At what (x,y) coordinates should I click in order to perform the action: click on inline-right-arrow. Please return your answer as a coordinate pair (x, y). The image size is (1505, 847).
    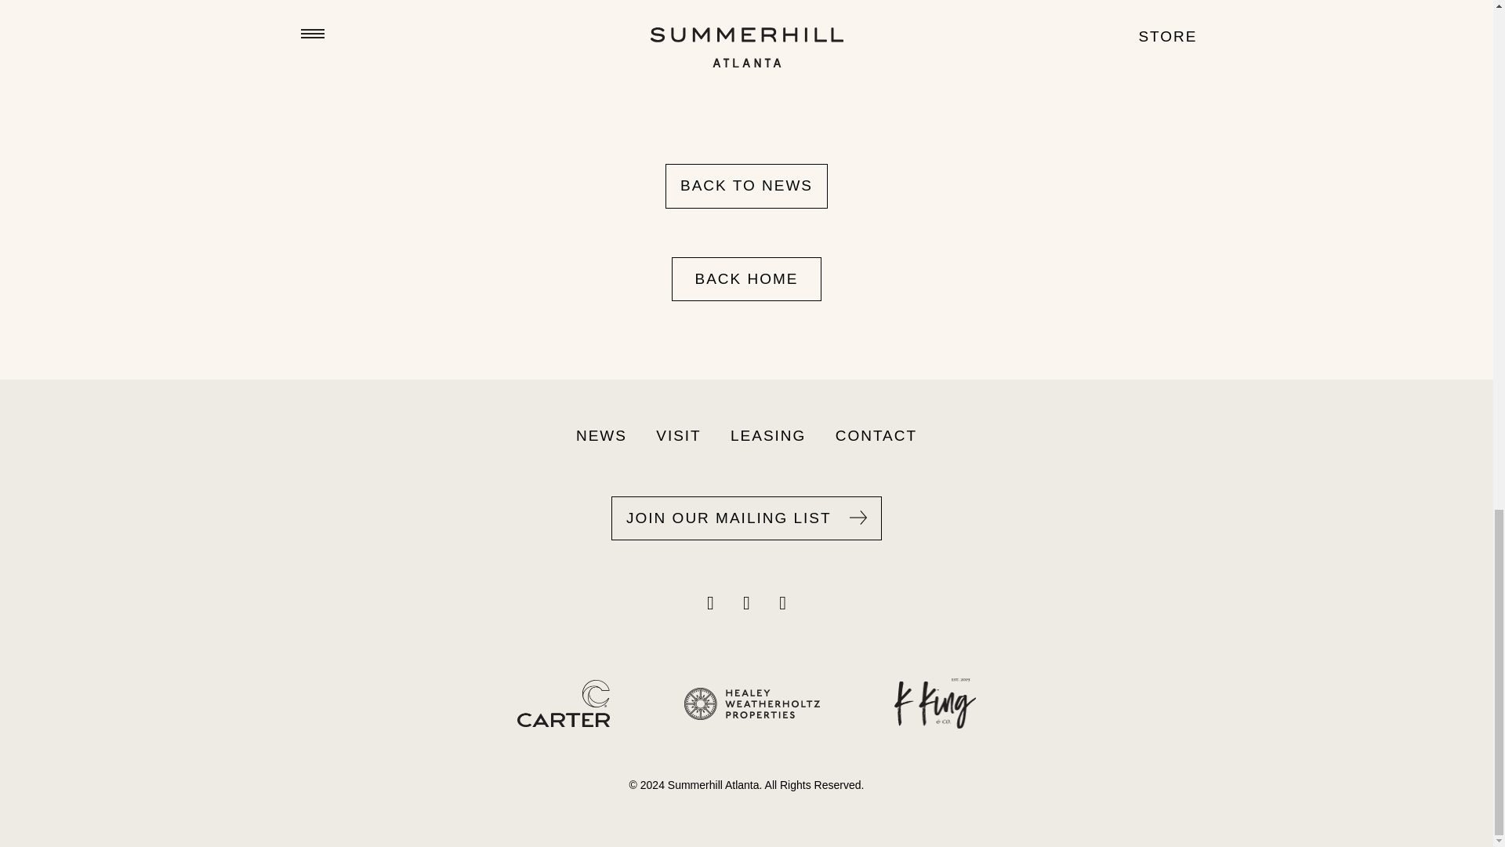
    Looking at the image, I should click on (858, 518).